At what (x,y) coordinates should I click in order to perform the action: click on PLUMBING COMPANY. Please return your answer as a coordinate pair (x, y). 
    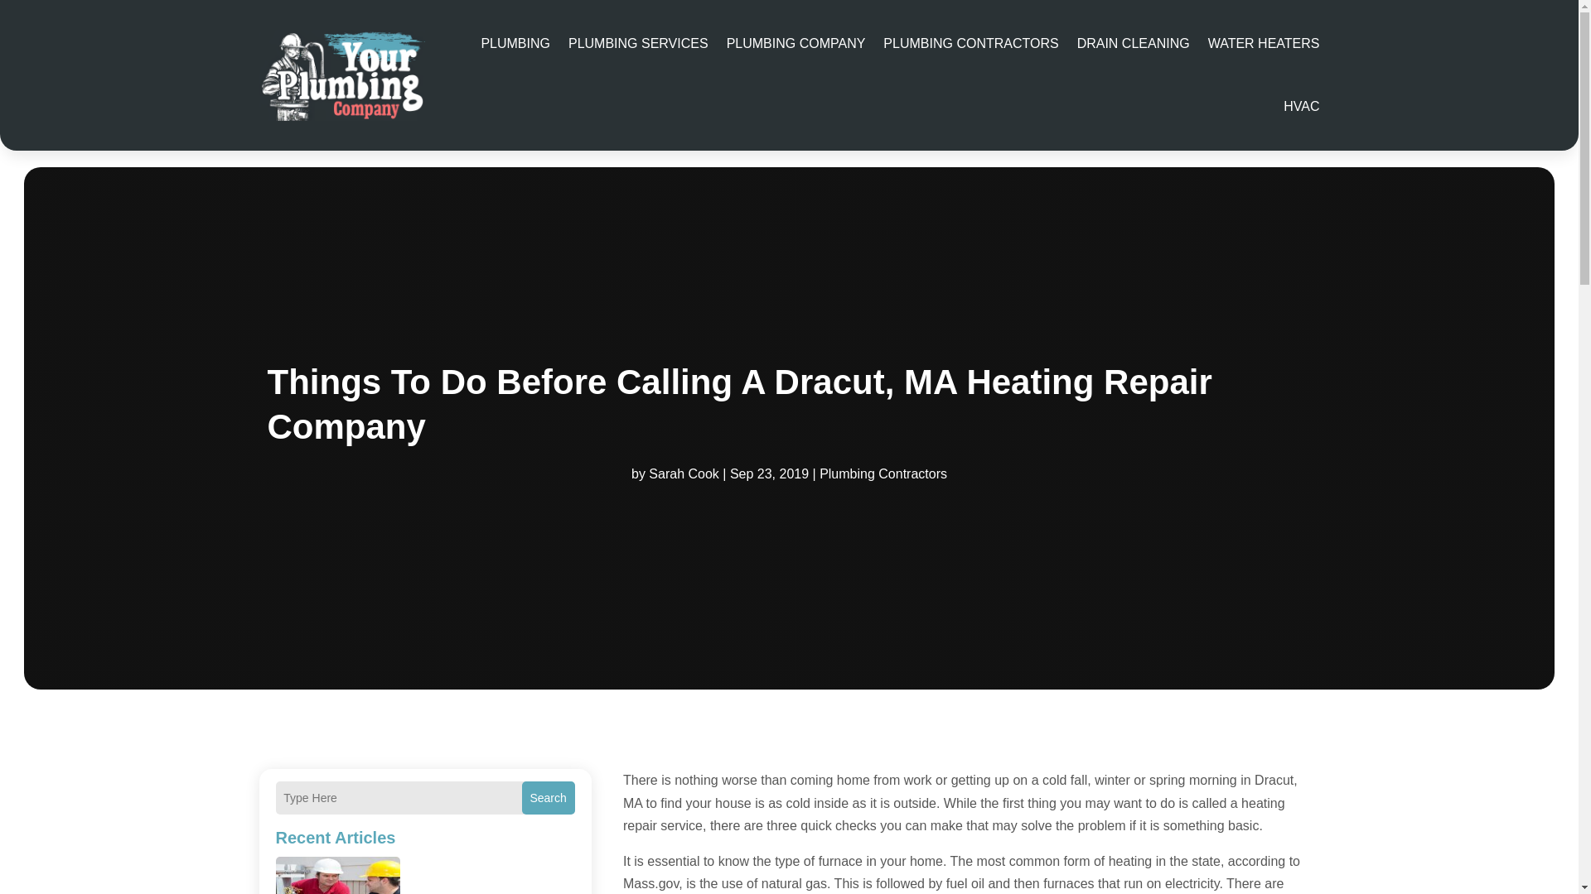
    Looking at the image, I should click on (795, 43).